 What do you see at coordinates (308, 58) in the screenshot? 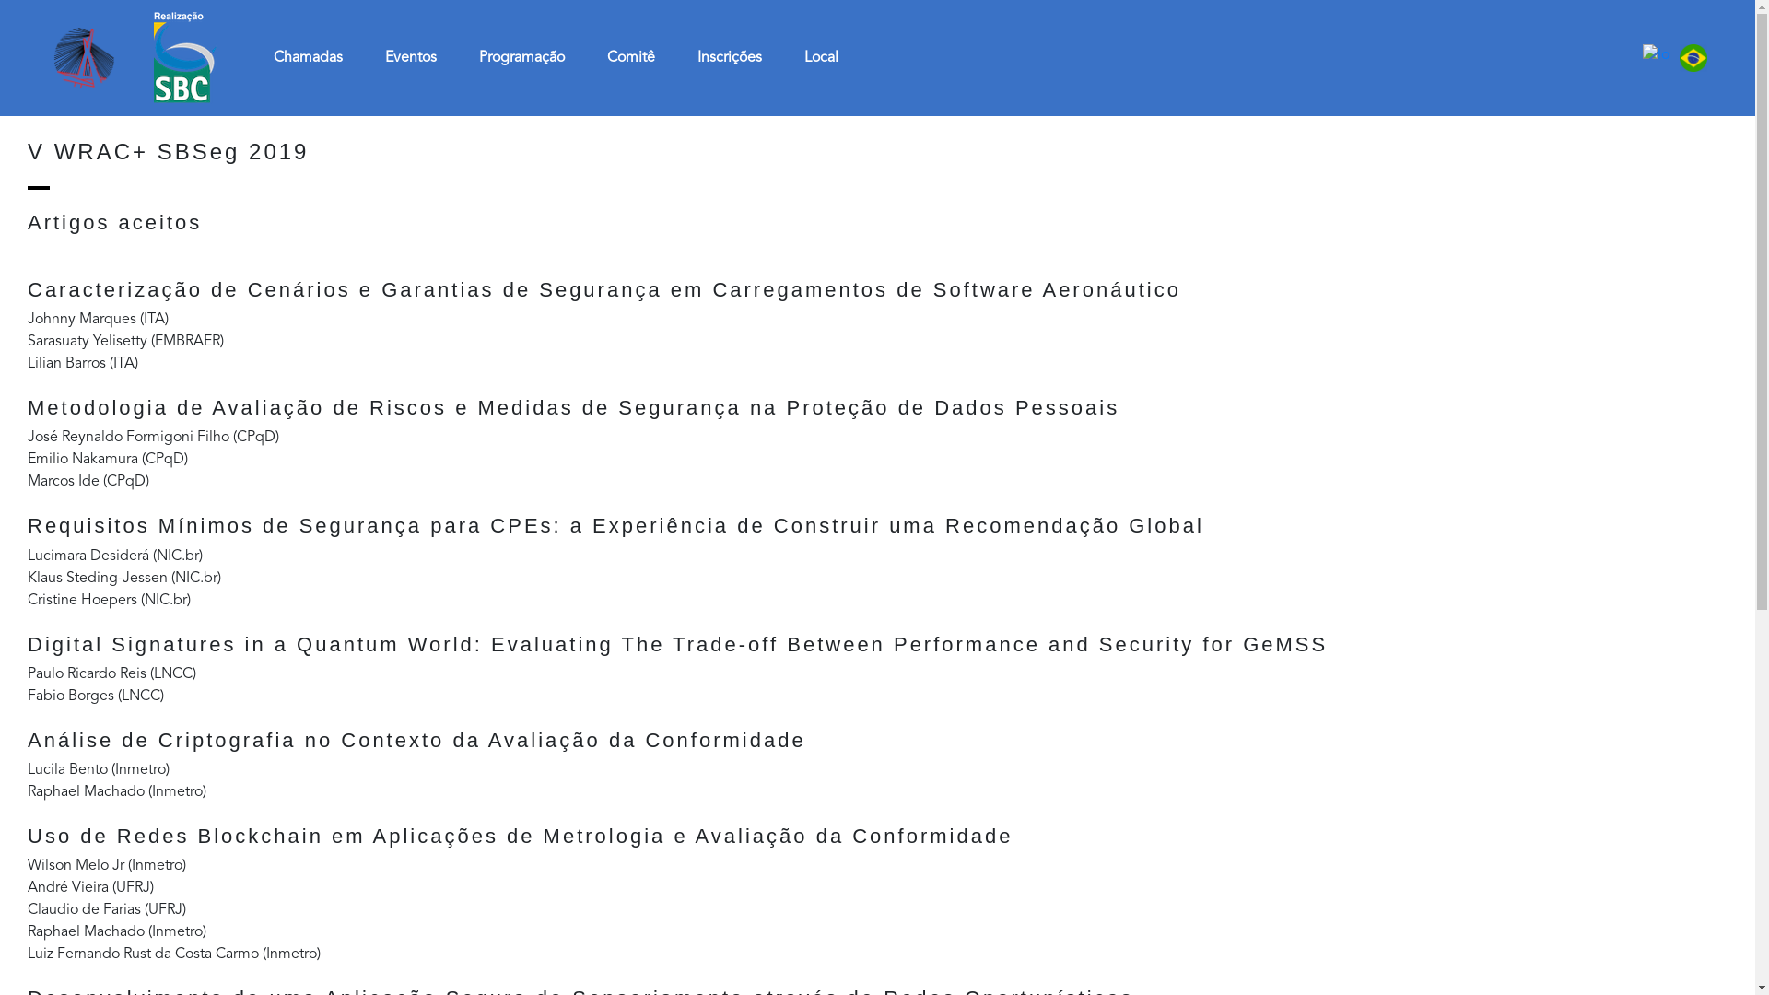
I see `Chamadas` at bounding box center [308, 58].